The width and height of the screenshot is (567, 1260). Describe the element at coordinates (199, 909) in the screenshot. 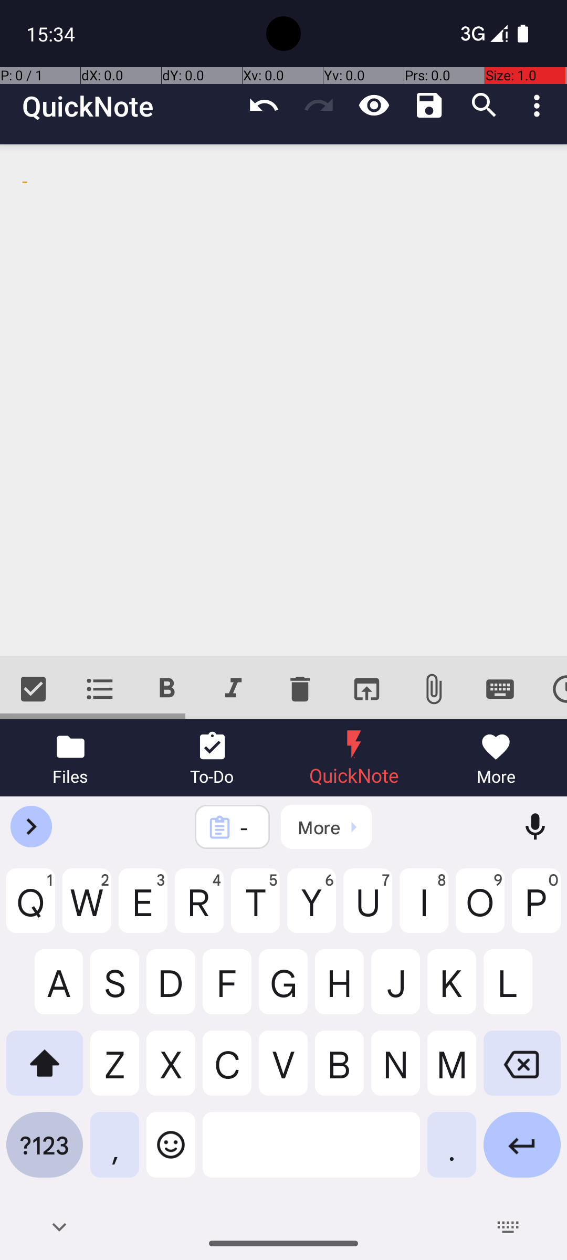

I see `R` at that location.